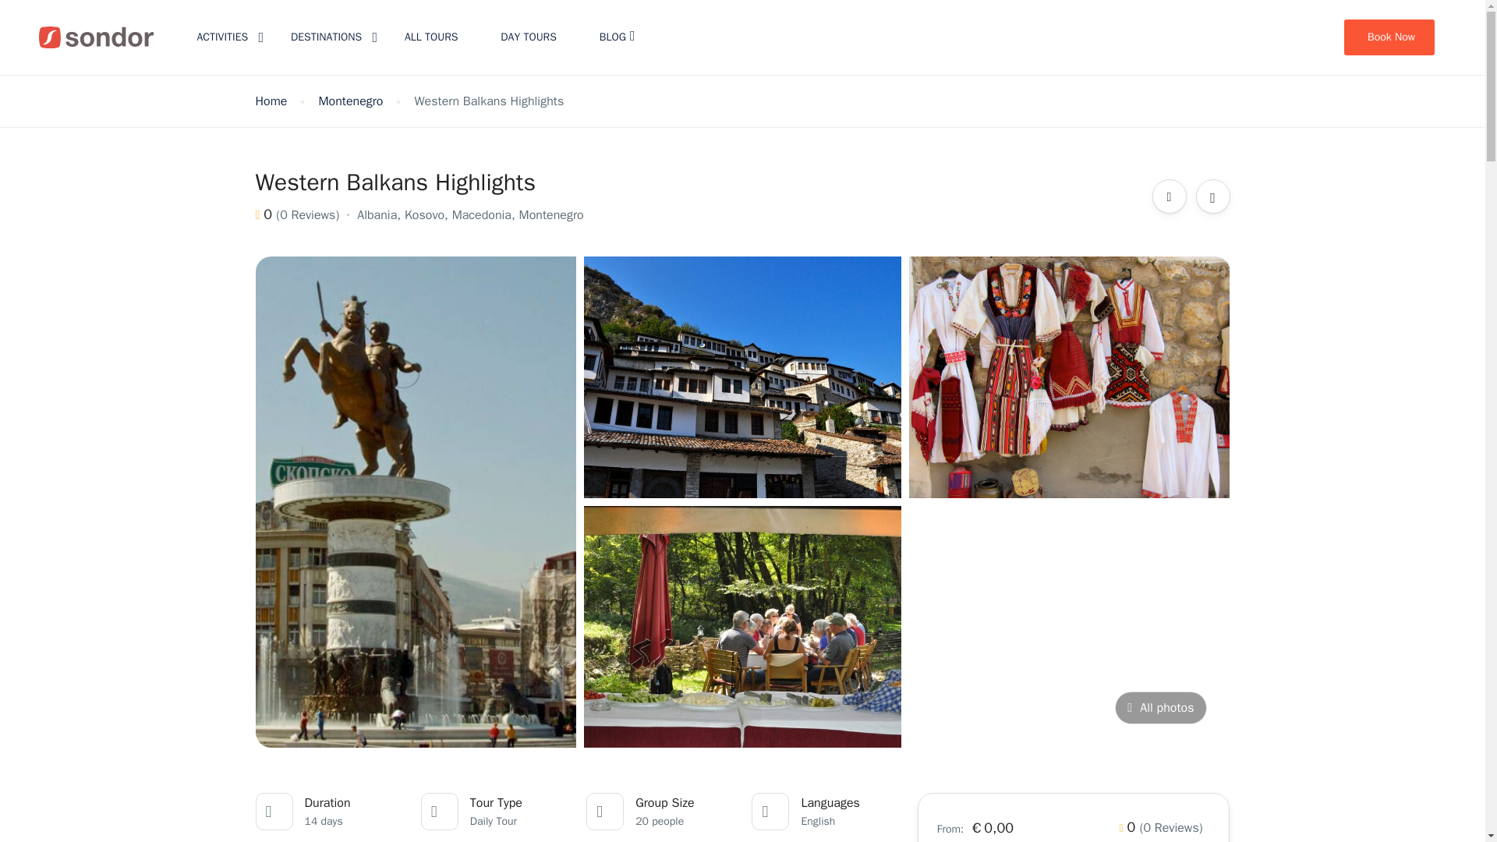  Describe the element at coordinates (430, 37) in the screenshot. I see `ALL TOURS` at that location.